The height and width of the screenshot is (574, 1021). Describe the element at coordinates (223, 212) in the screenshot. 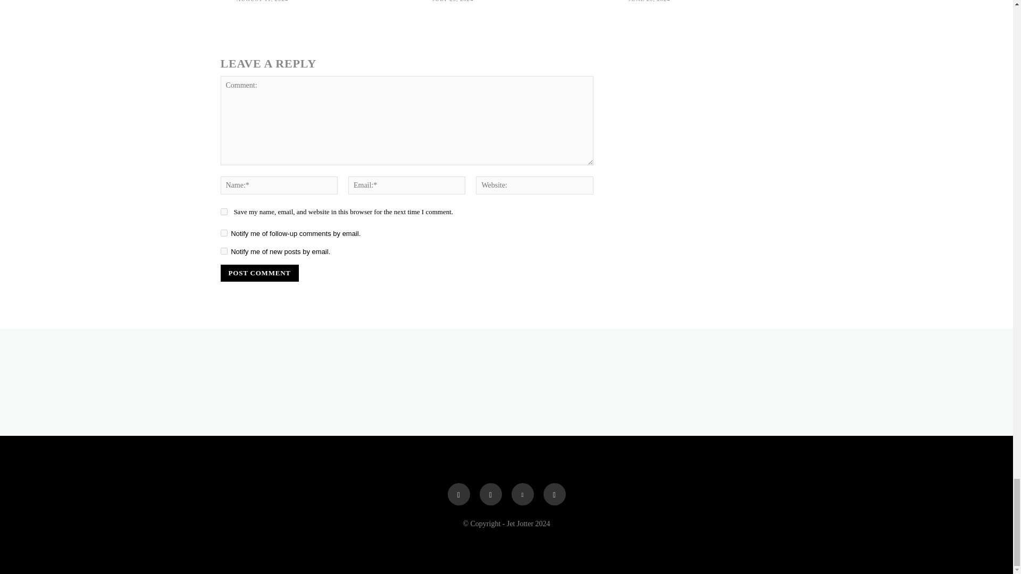

I see `yes` at that location.